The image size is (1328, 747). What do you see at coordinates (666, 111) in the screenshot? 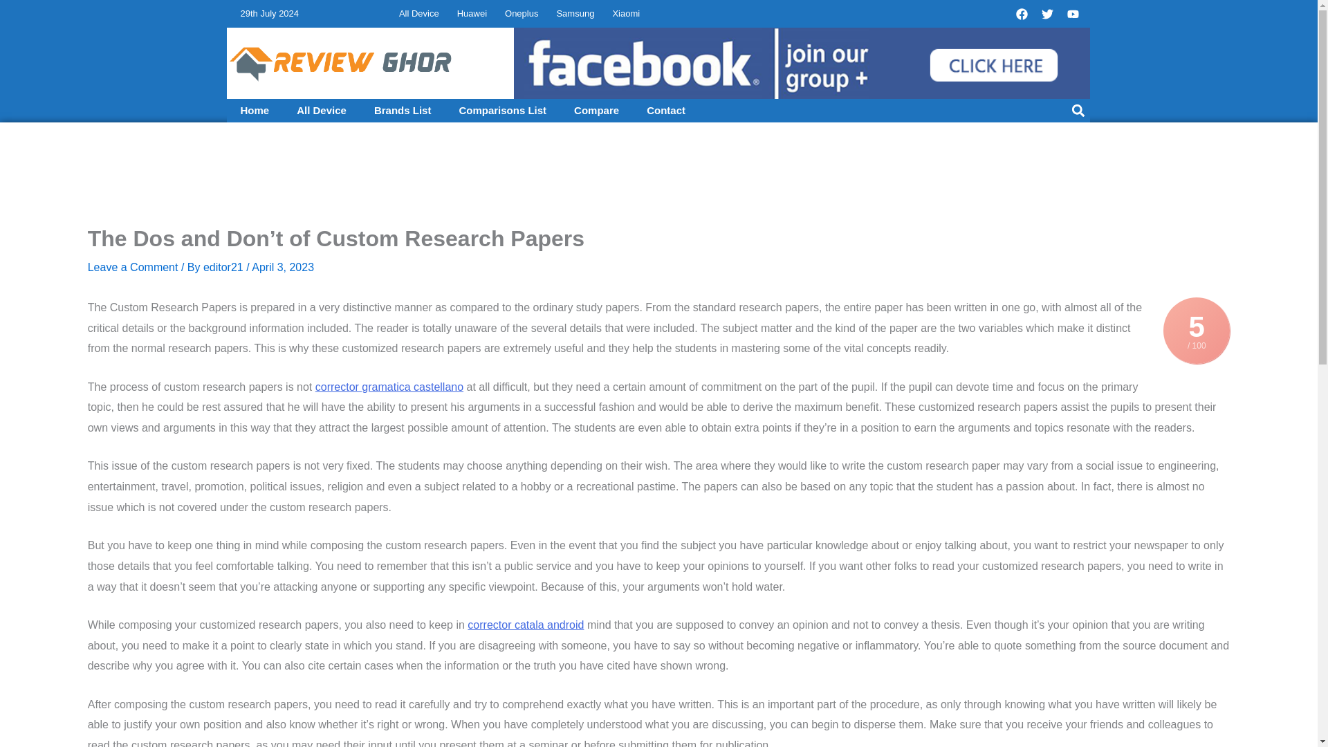
I see `Contact` at bounding box center [666, 111].